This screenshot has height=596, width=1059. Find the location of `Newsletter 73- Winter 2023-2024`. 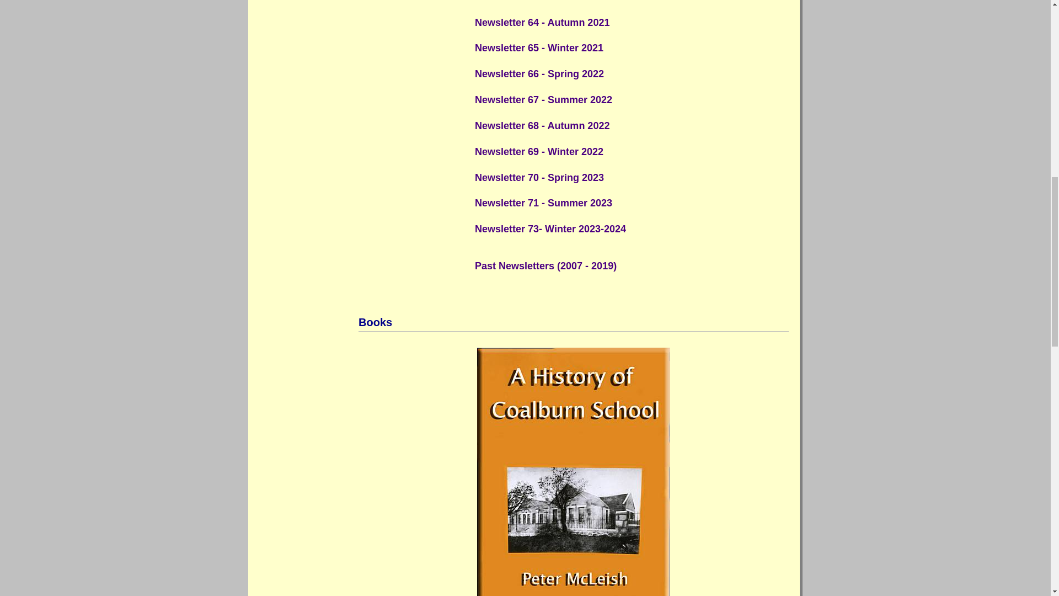

Newsletter 73- Winter 2023-2024 is located at coordinates (600, 230).